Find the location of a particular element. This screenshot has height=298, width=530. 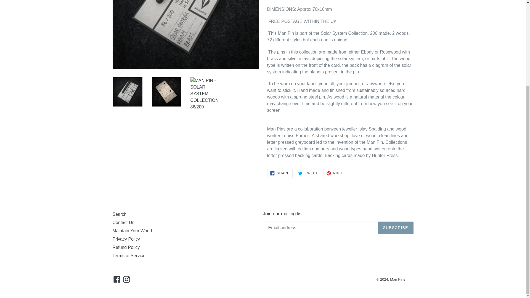

Man Pins on Instagram is located at coordinates (126, 279).